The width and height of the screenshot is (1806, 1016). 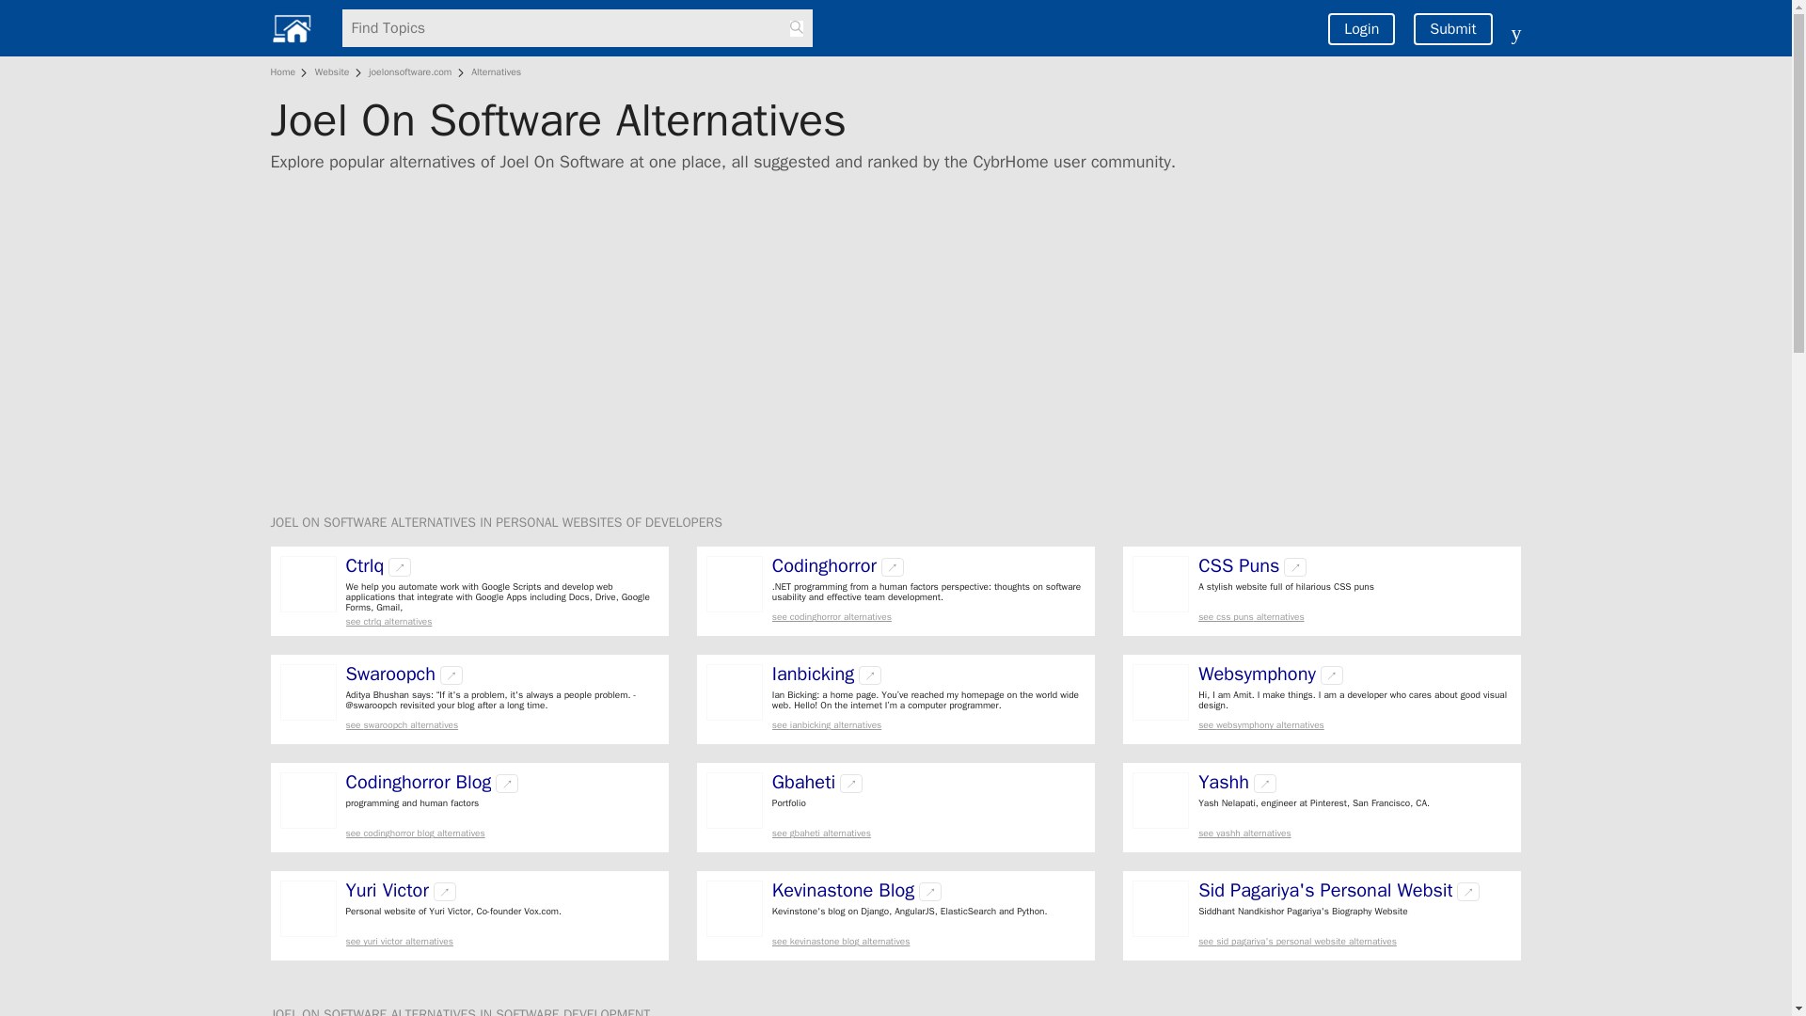 What do you see at coordinates (1354, 617) in the screenshot?
I see `see css puns alternatives` at bounding box center [1354, 617].